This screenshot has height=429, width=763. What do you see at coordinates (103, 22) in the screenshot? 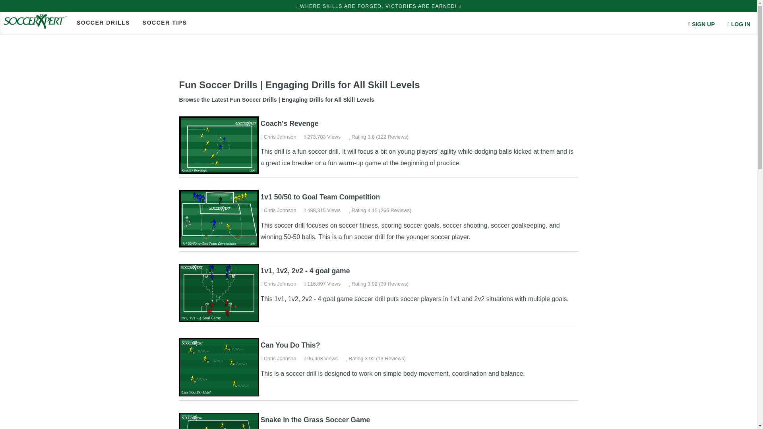
I see `SOCCER DRILLS` at bounding box center [103, 22].